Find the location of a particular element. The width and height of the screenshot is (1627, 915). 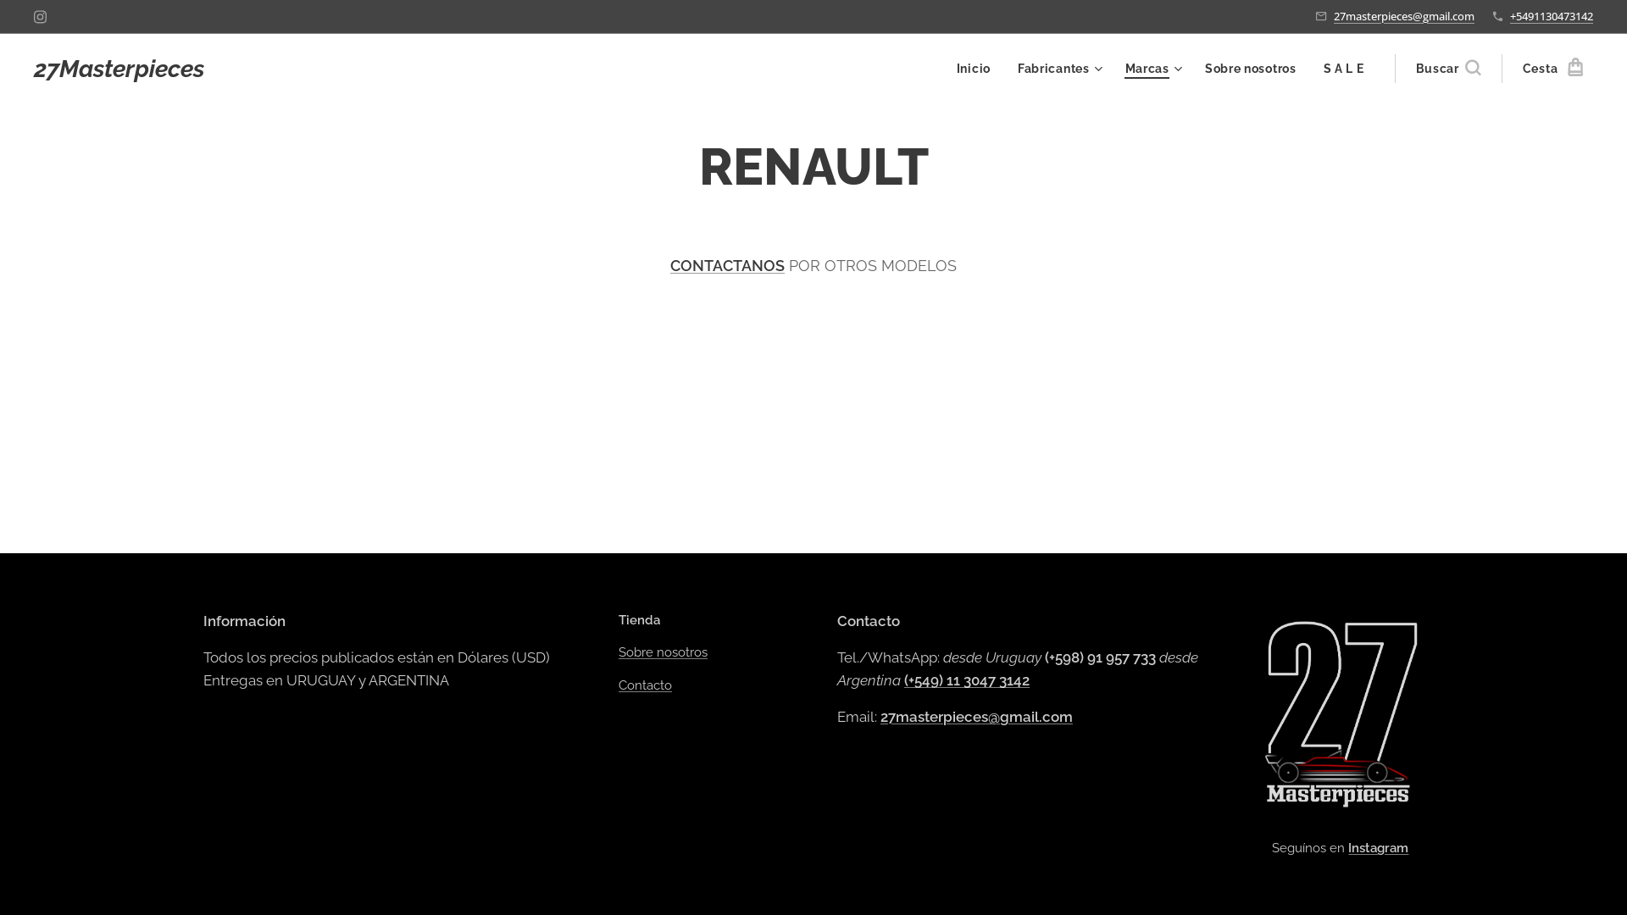

27Masterpieces is located at coordinates (119, 69).